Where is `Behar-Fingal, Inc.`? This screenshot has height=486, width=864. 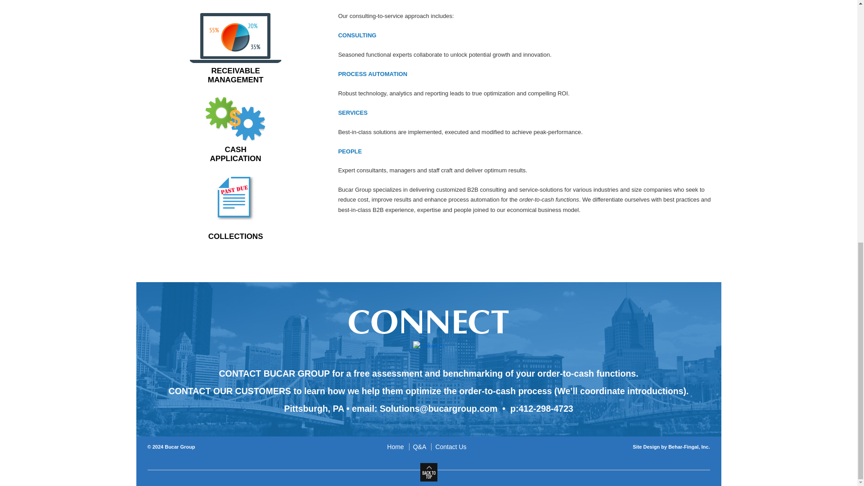 Behar-Fingal, Inc. is located at coordinates (179, 447).